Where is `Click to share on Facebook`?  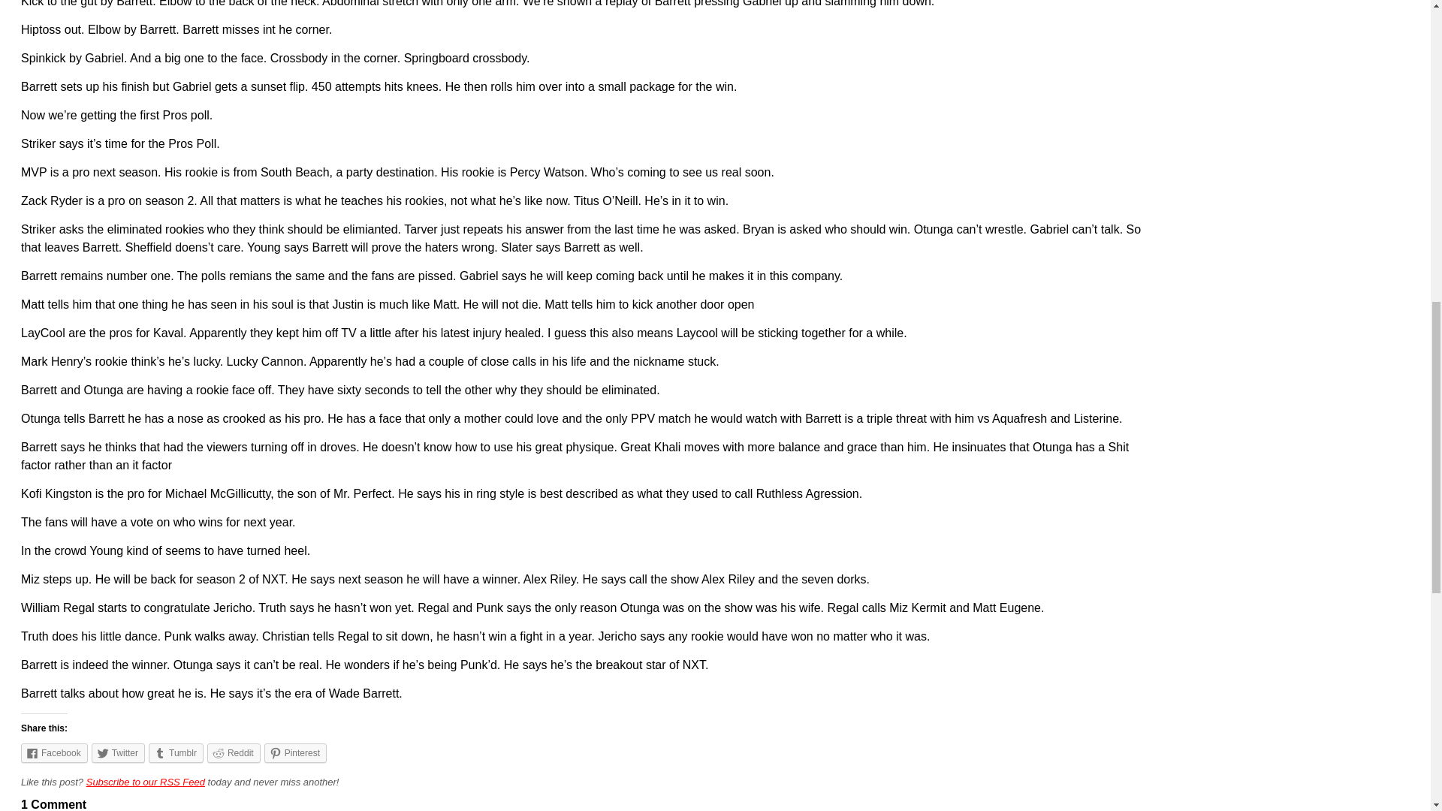
Click to share on Facebook is located at coordinates (54, 753).